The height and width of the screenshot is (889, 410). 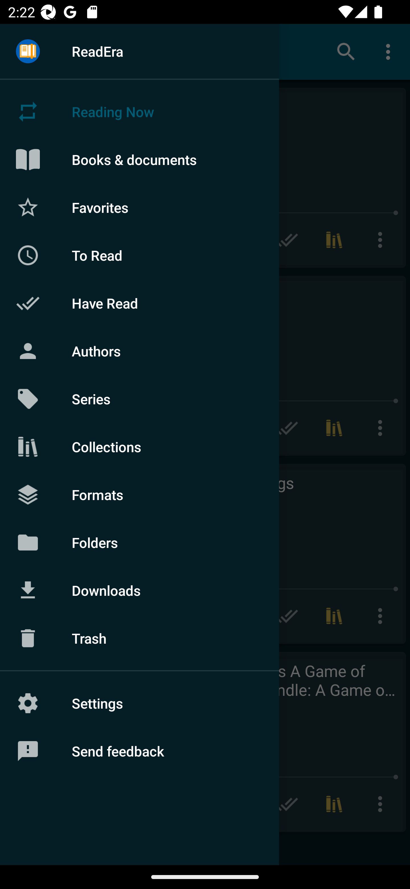 What do you see at coordinates (28, 52) in the screenshot?
I see `Menu` at bounding box center [28, 52].